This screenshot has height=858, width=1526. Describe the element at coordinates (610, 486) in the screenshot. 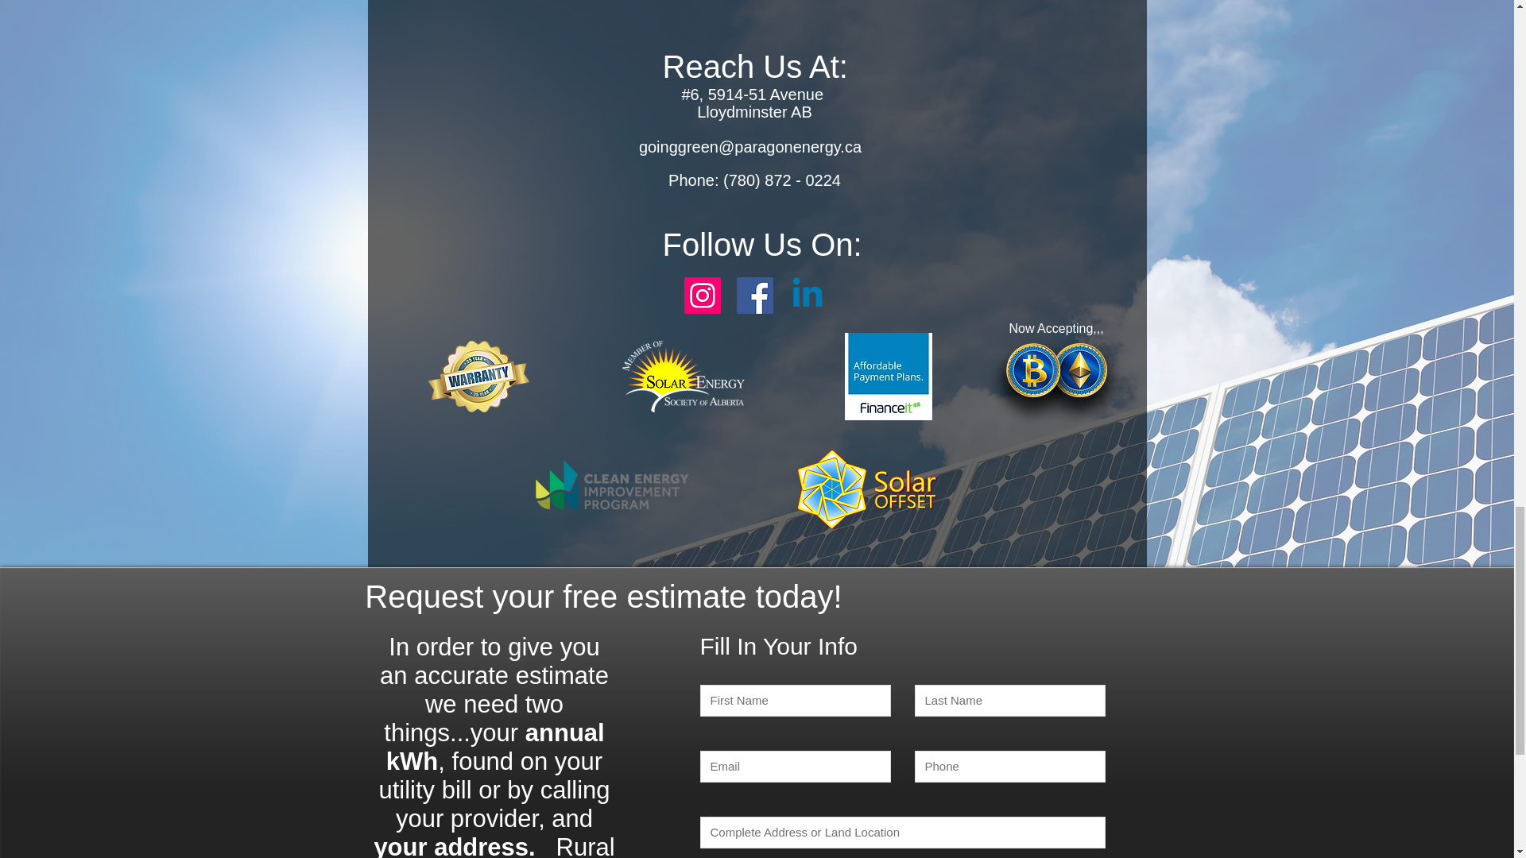

I see `CEIP Certified Installer` at that location.